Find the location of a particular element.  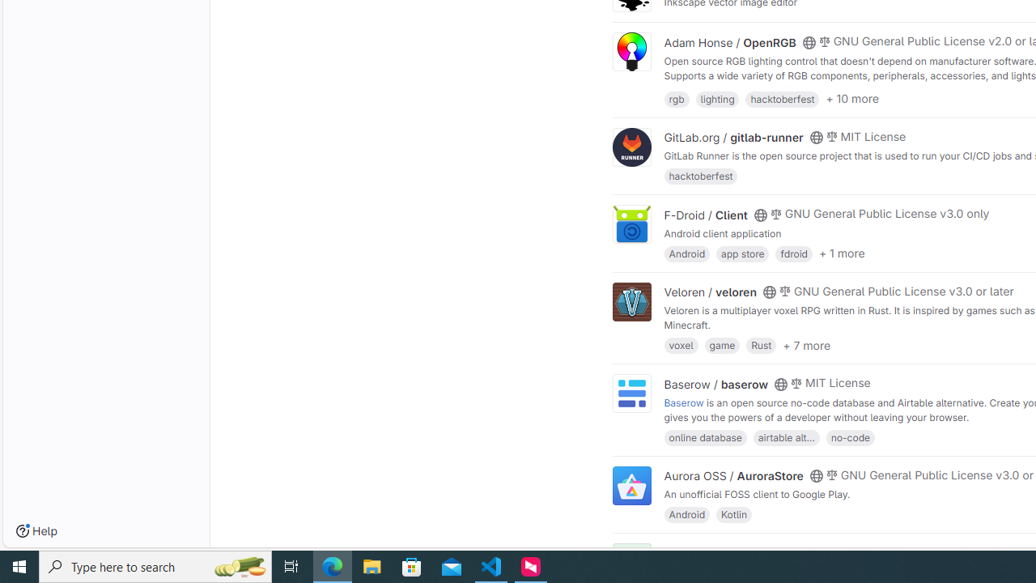

lighting is located at coordinates (717, 97).